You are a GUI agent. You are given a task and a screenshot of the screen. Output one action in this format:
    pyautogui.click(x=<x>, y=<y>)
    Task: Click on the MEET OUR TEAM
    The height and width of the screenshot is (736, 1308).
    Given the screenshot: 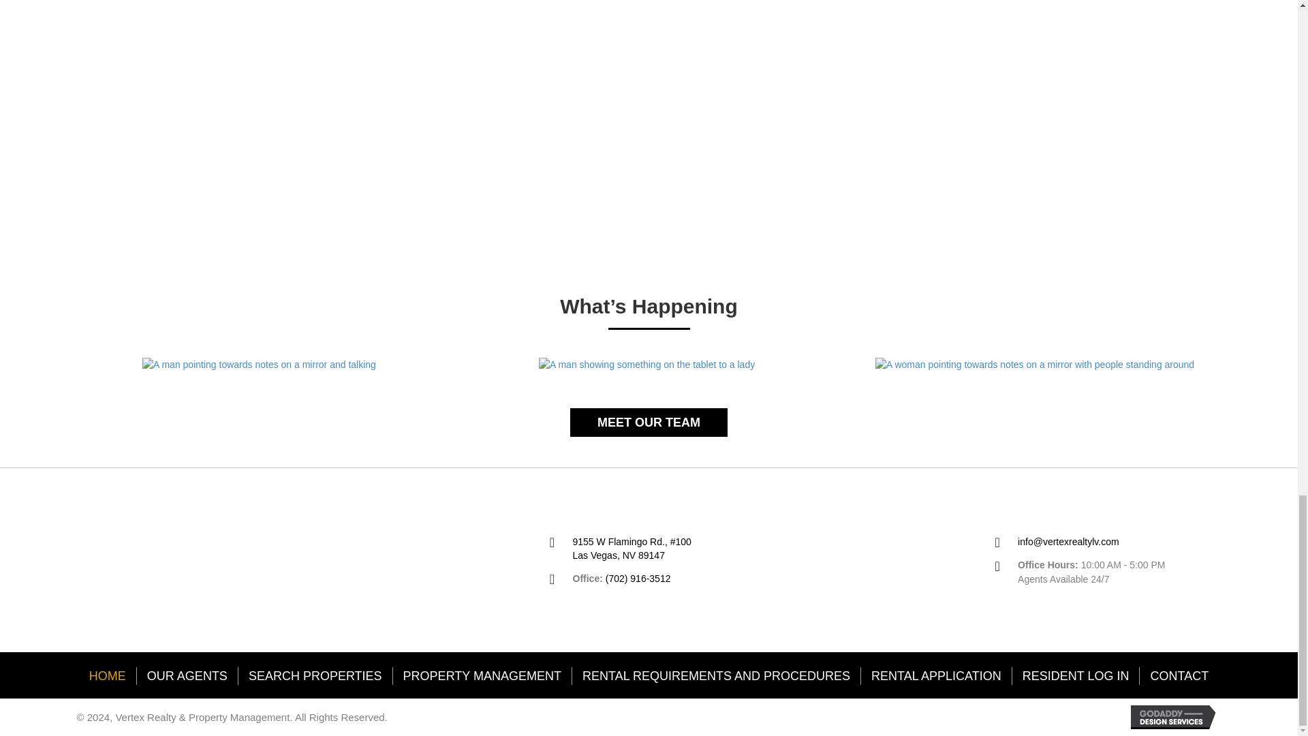 What is the action you would take?
    pyautogui.click(x=649, y=423)
    